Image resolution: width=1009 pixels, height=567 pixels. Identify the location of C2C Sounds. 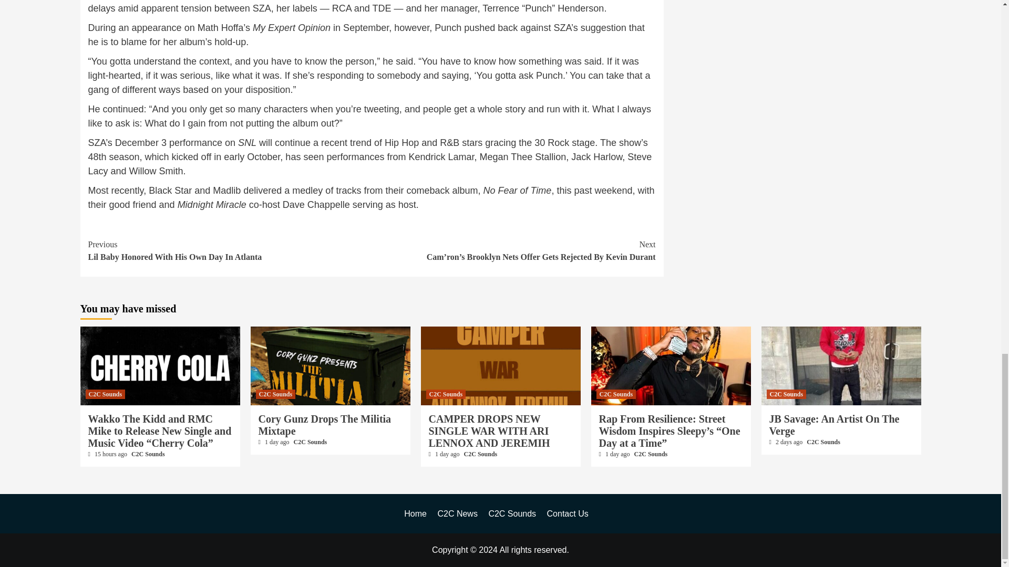
(105, 394).